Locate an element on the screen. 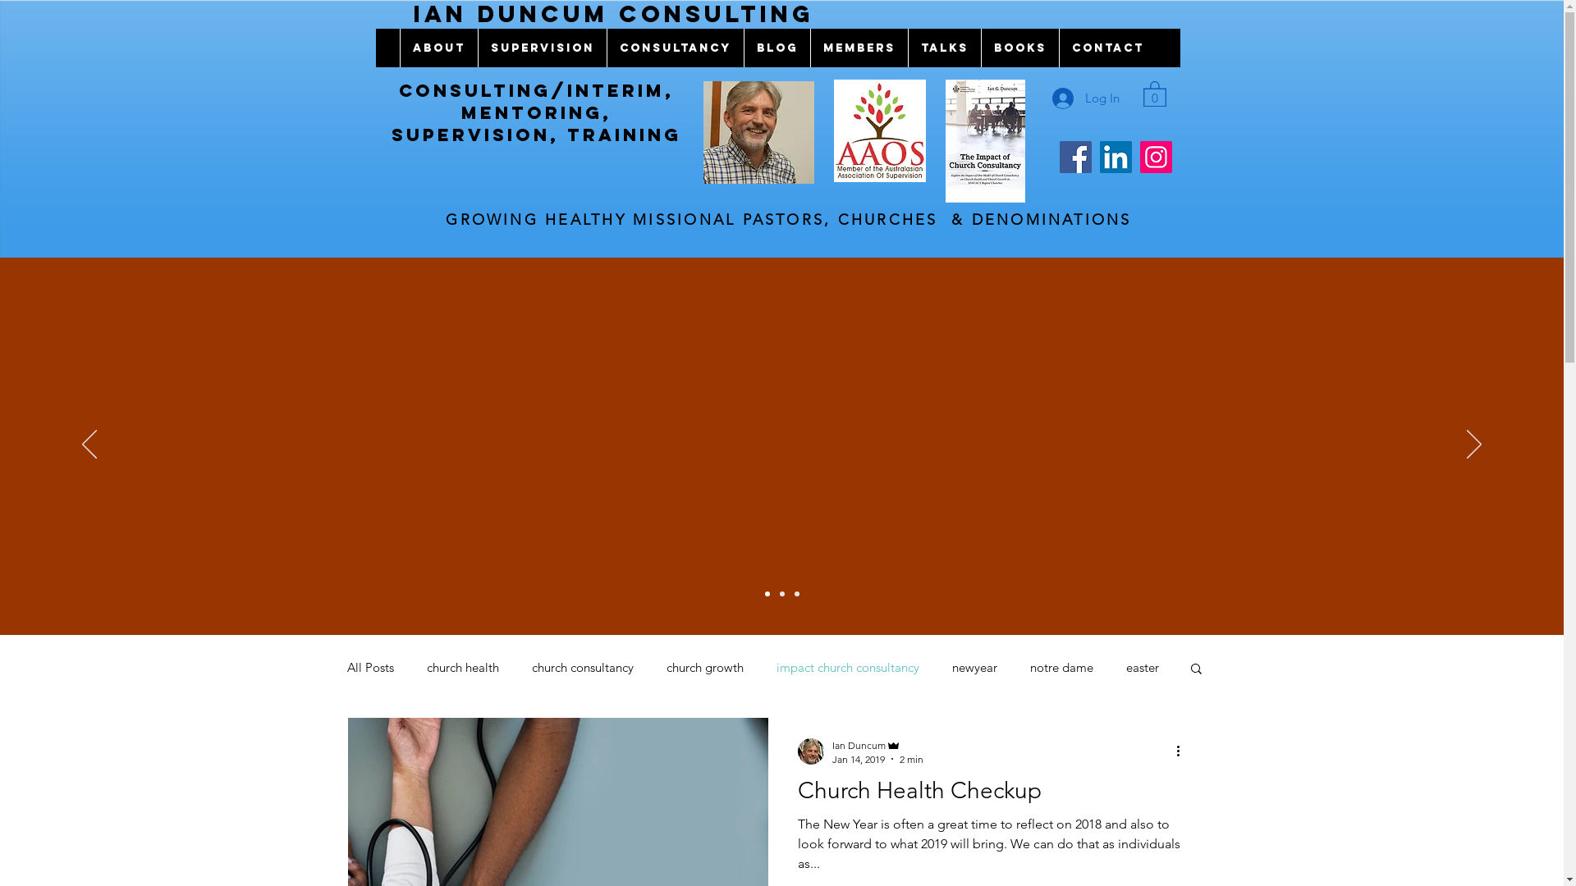 The image size is (1576, 886). MEMBERS is located at coordinates (859, 48).